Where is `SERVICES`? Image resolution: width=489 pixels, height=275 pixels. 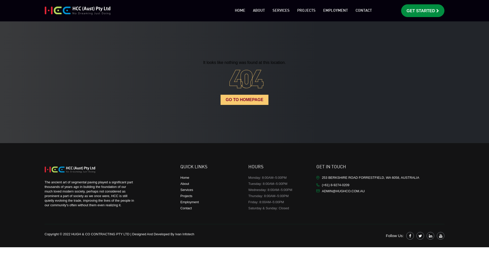
SERVICES is located at coordinates (281, 11).